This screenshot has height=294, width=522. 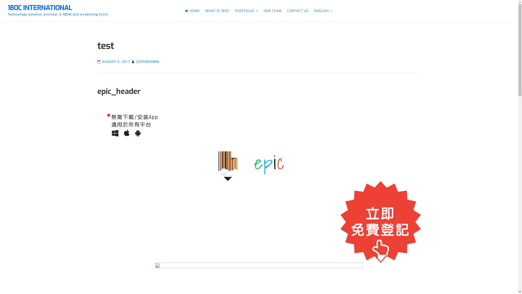 What do you see at coordinates (324, 11) in the screenshot?
I see `ENGLISH` at bounding box center [324, 11].